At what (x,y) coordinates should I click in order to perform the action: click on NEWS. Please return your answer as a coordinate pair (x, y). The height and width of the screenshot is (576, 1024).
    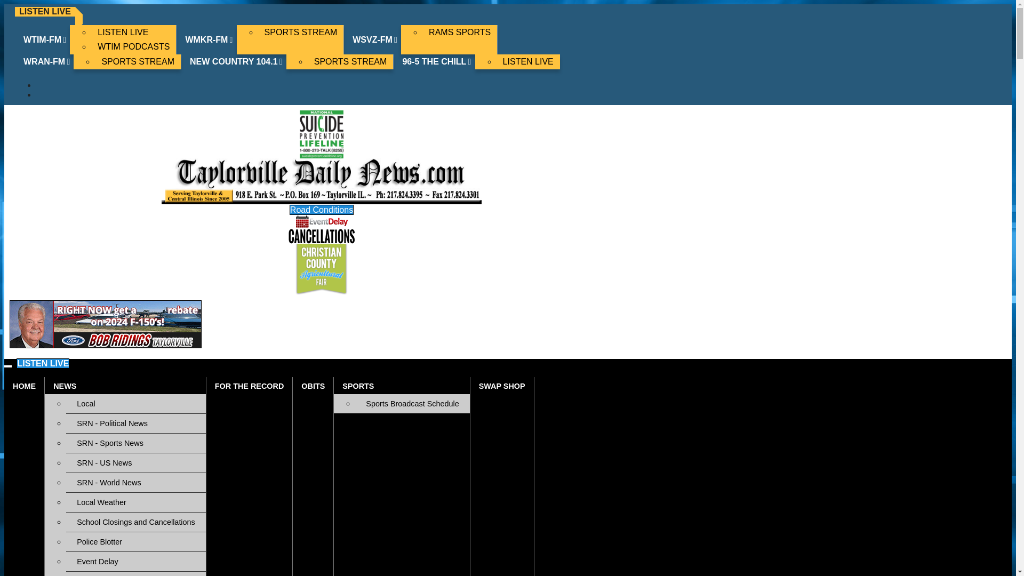
    Looking at the image, I should click on (125, 385).